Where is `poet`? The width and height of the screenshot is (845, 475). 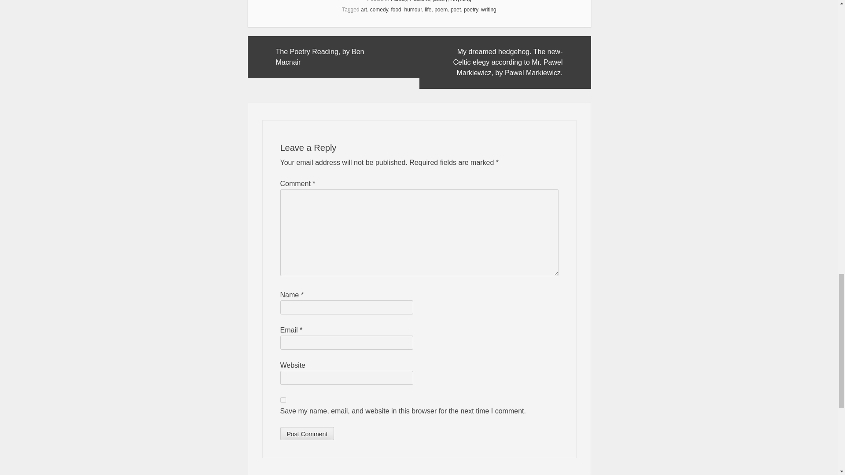 poet is located at coordinates (455, 10).